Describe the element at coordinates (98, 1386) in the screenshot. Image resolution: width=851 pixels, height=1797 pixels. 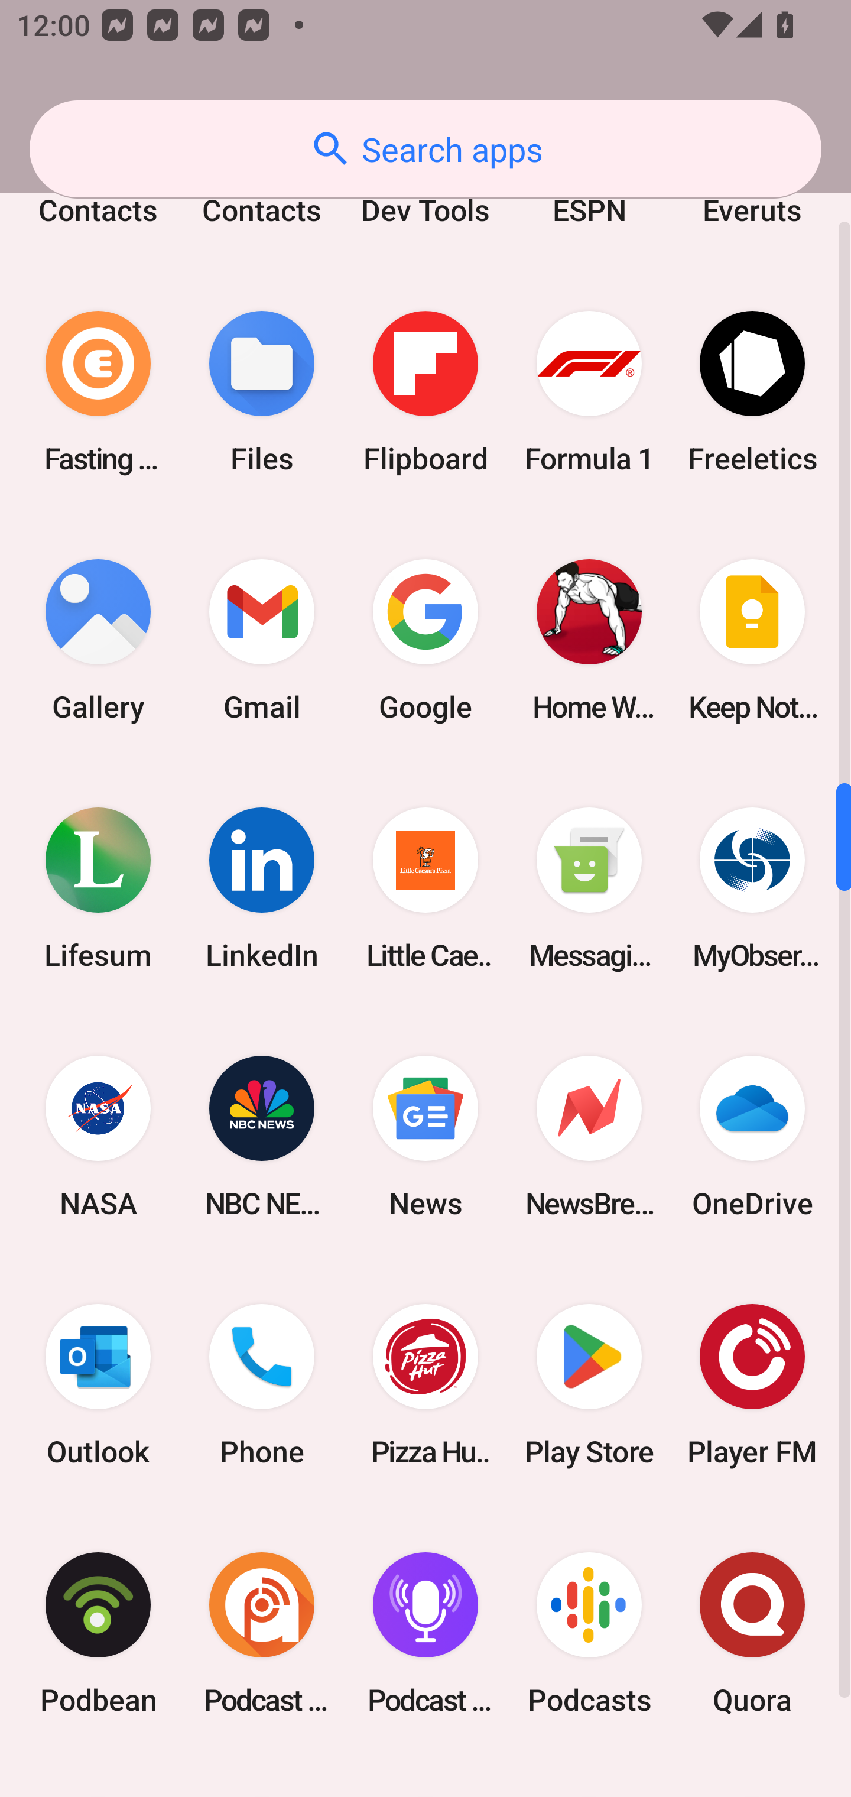
I see `Outlook` at that location.